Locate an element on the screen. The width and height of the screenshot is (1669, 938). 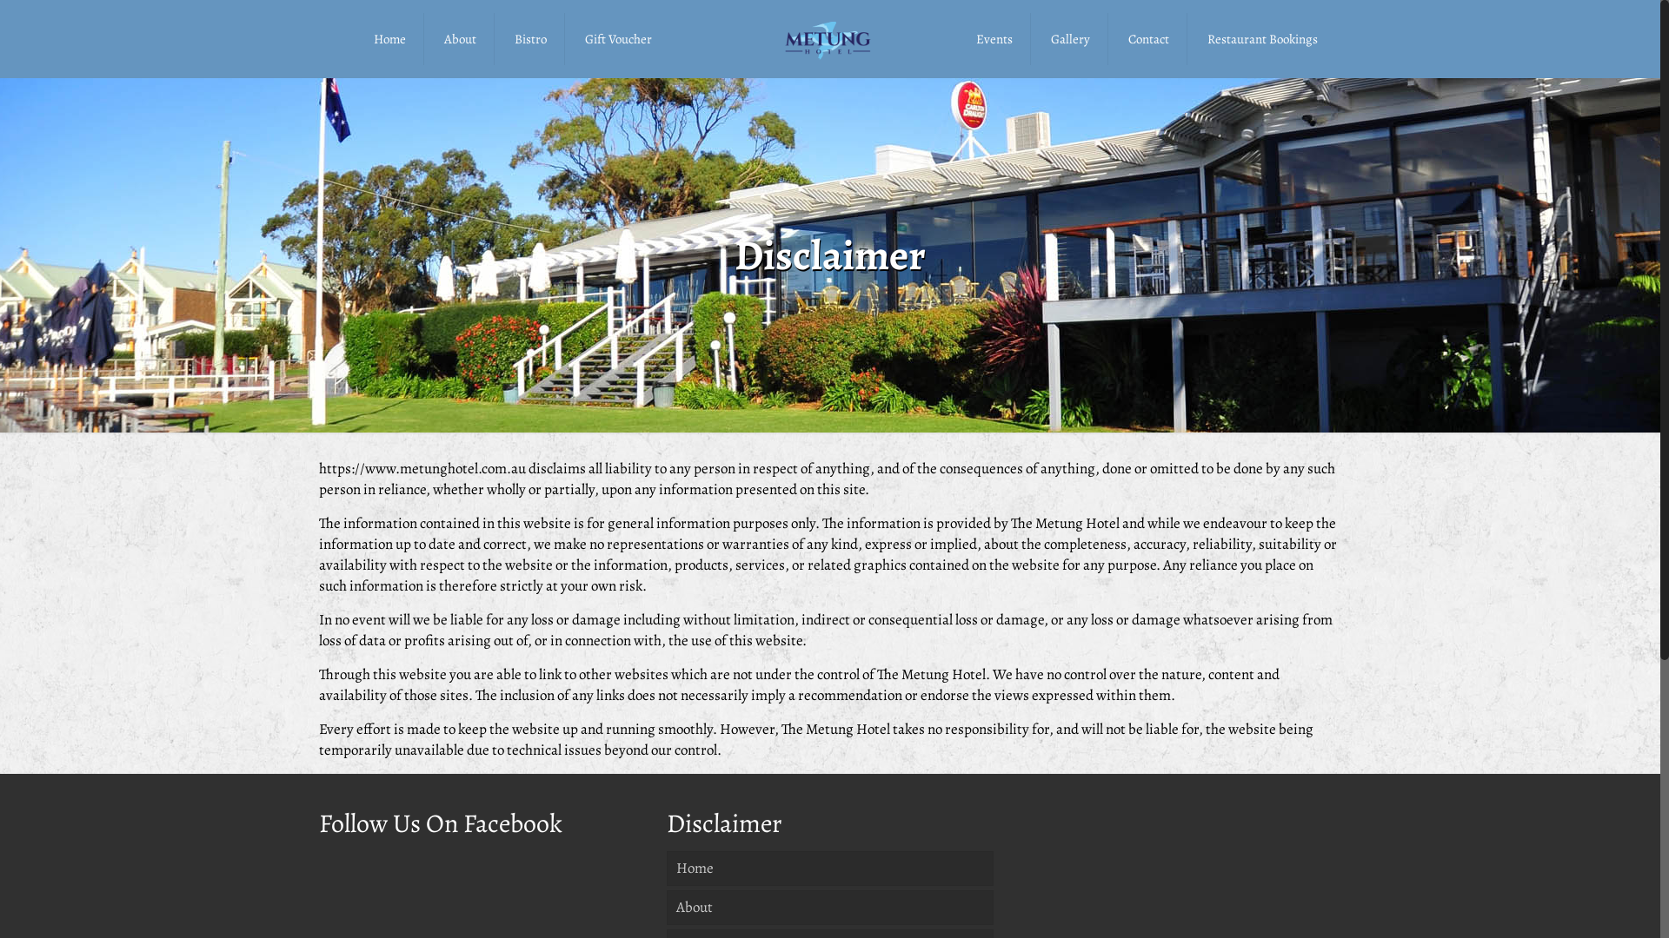
Bistro is located at coordinates (531, 39).